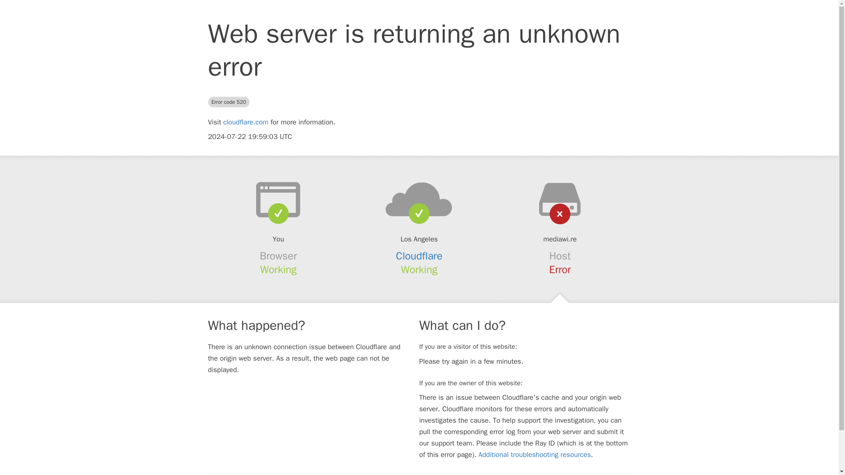 This screenshot has width=845, height=475. What do you see at coordinates (534, 455) in the screenshot?
I see `Additional troubleshooting resources` at bounding box center [534, 455].